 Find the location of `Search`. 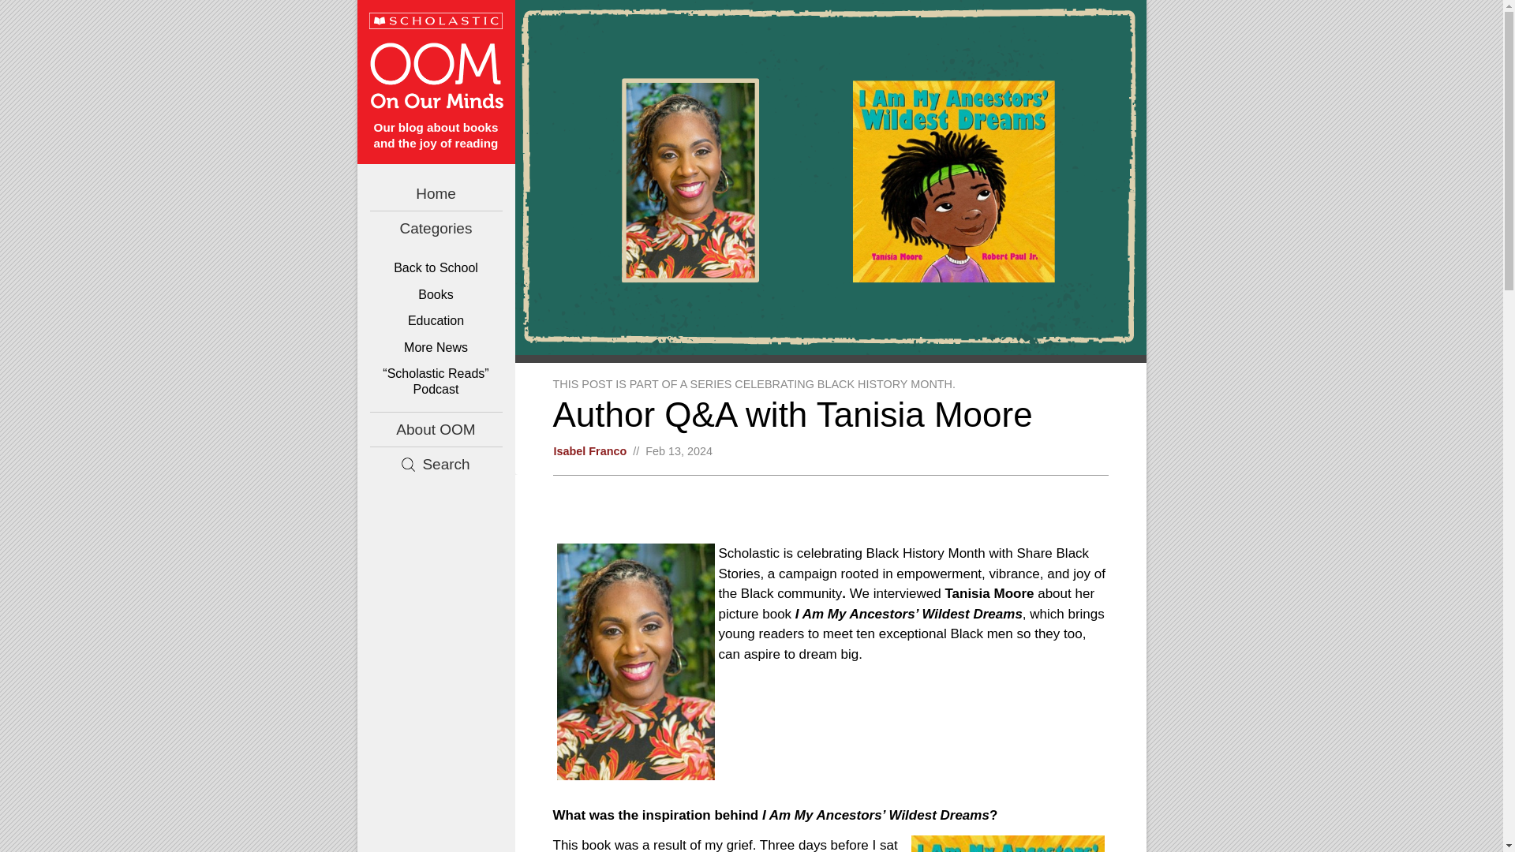

Search is located at coordinates (436, 464).